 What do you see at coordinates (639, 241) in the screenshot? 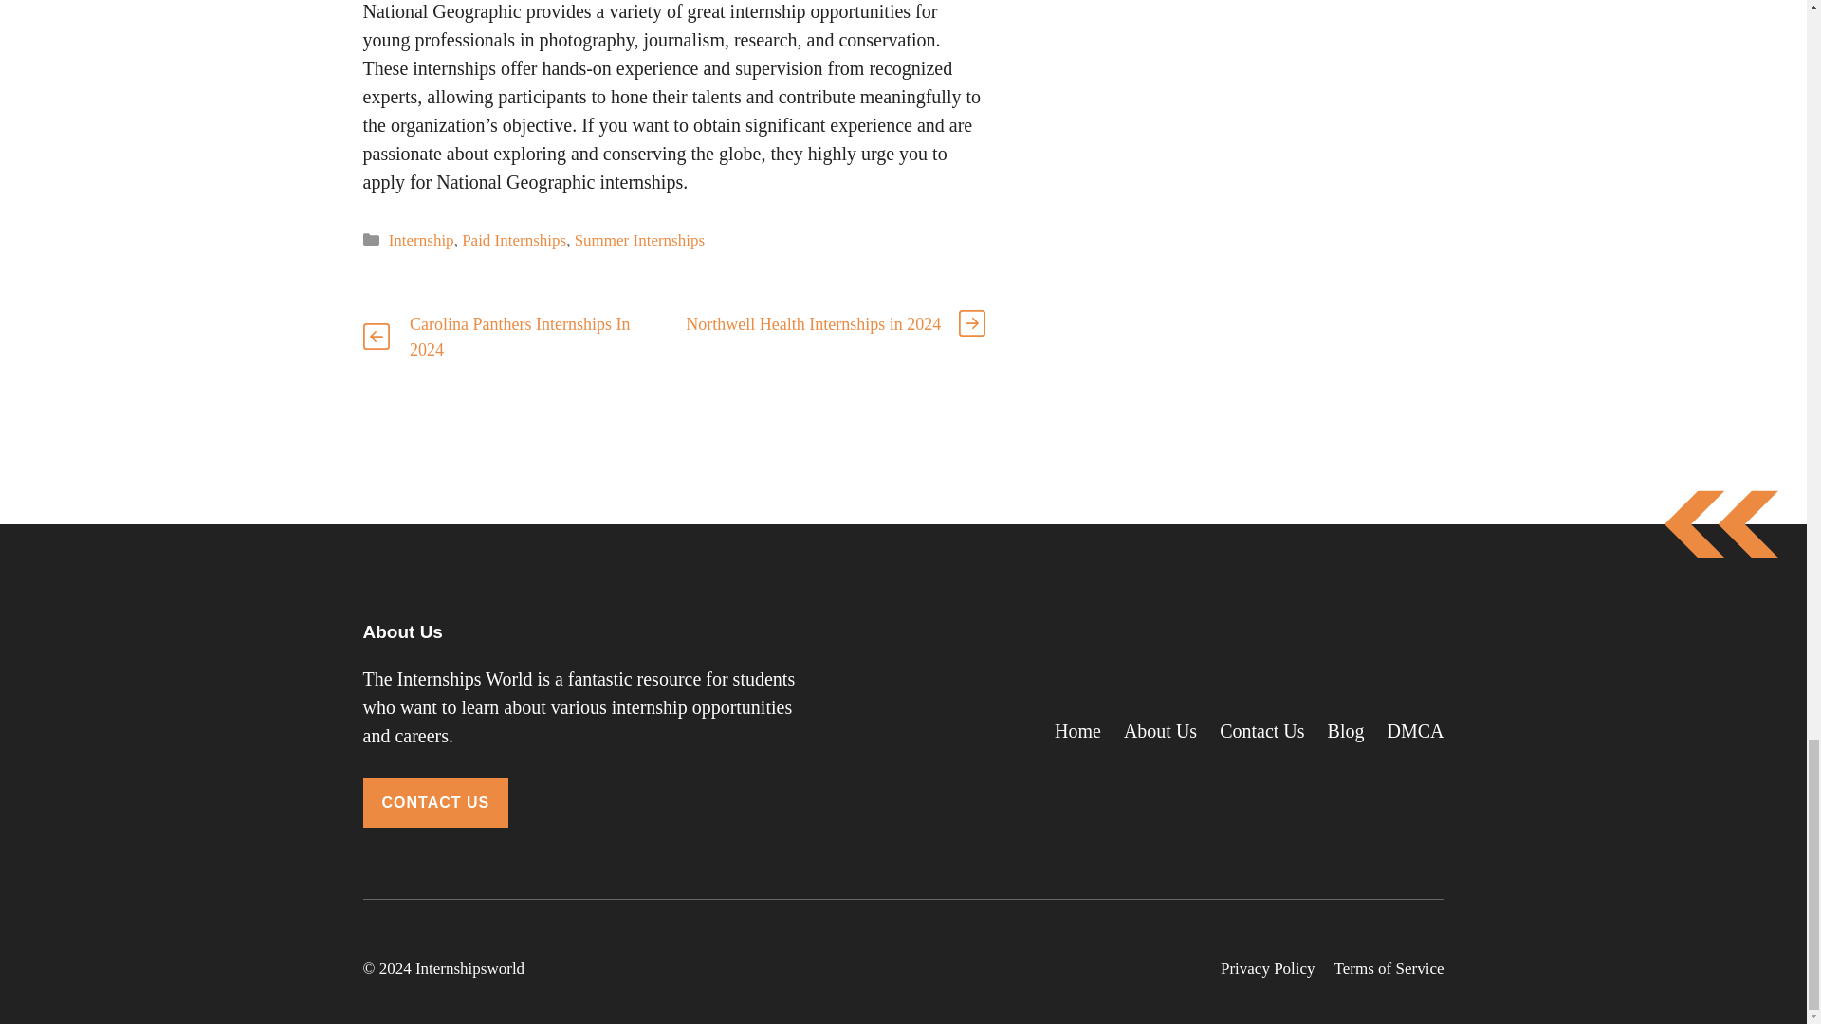
I see `Summer Internships` at bounding box center [639, 241].